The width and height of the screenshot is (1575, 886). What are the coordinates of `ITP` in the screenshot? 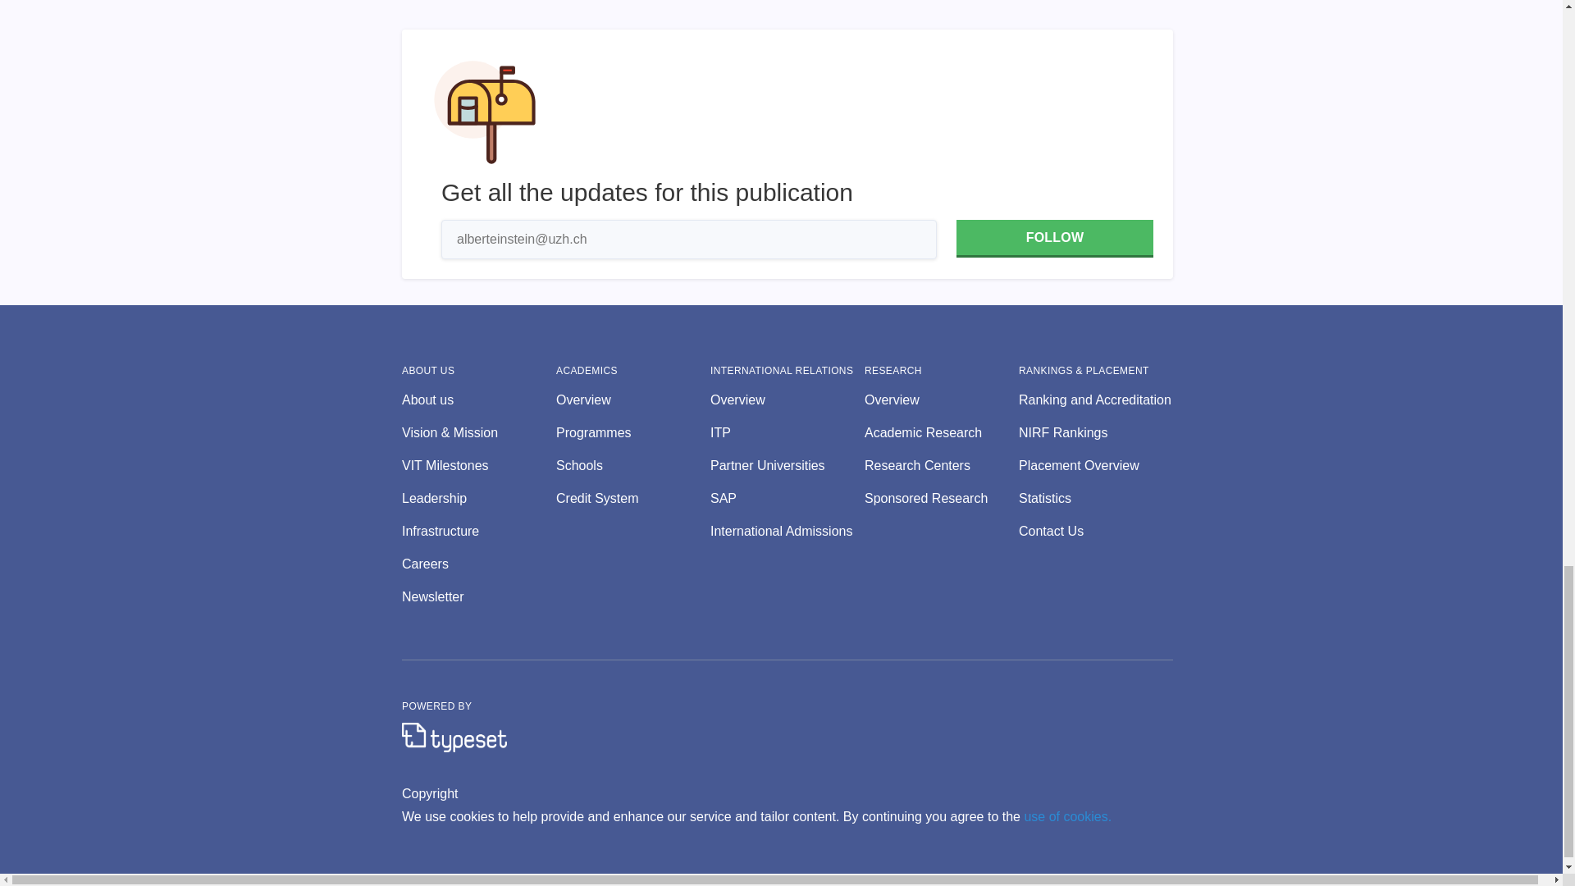 It's located at (787, 433).